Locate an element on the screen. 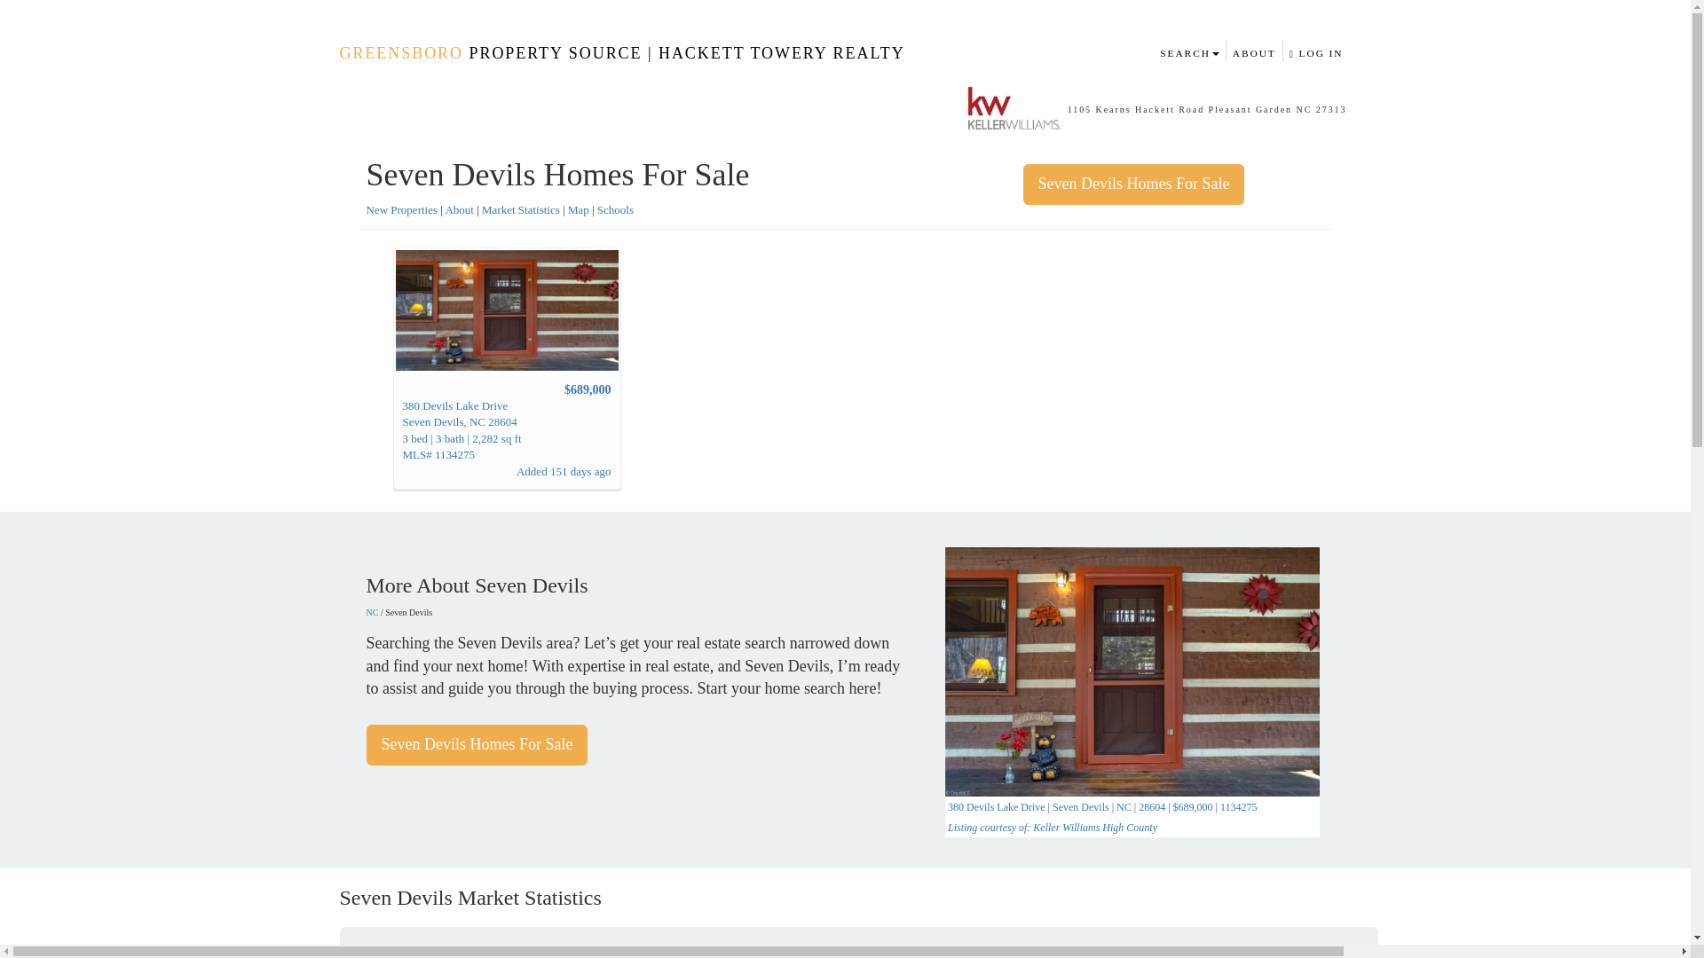  Seven Devils Homes For Sale is located at coordinates (1132, 185).